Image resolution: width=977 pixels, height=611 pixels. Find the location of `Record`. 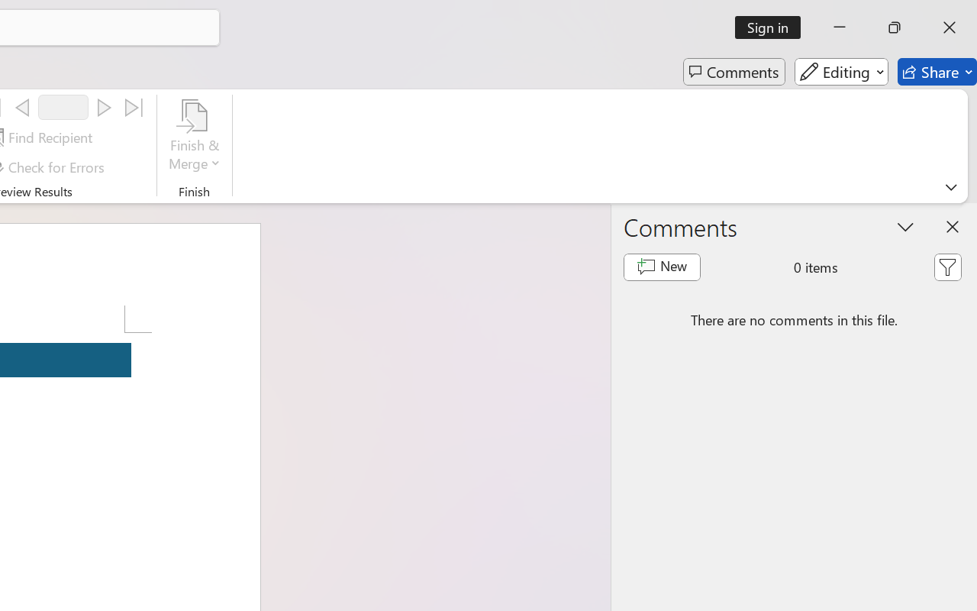

Record is located at coordinates (63, 107).